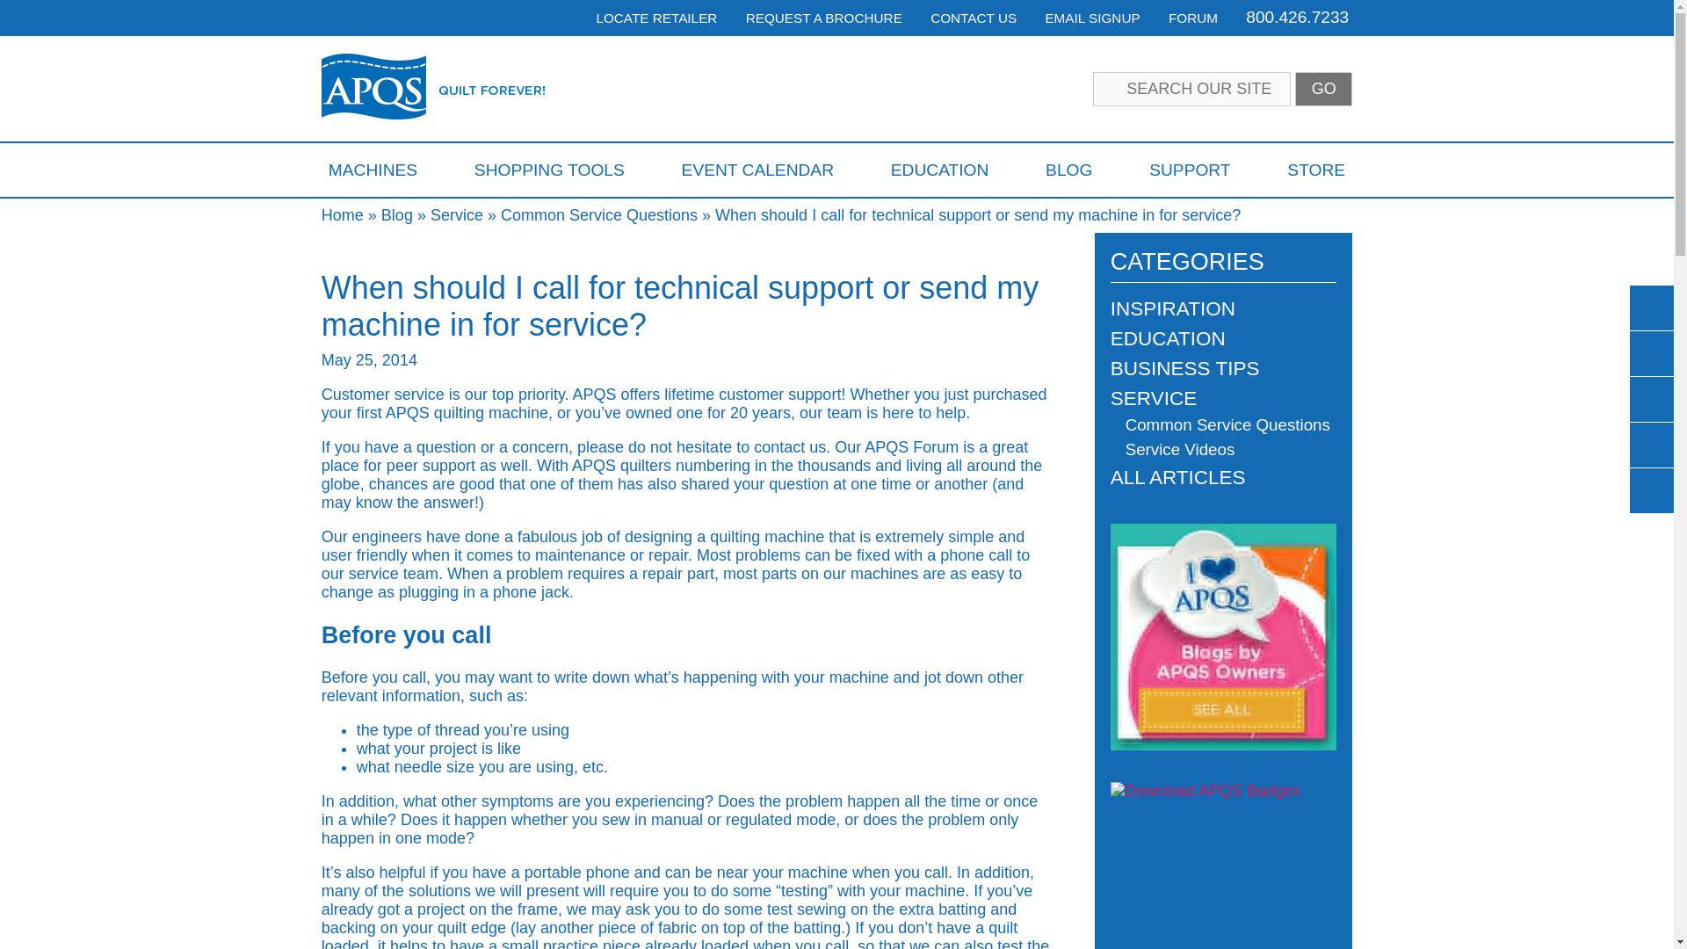 Image resolution: width=1687 pixels, height=949 pixels. I want to click on FORUM, so click(1193, 18).